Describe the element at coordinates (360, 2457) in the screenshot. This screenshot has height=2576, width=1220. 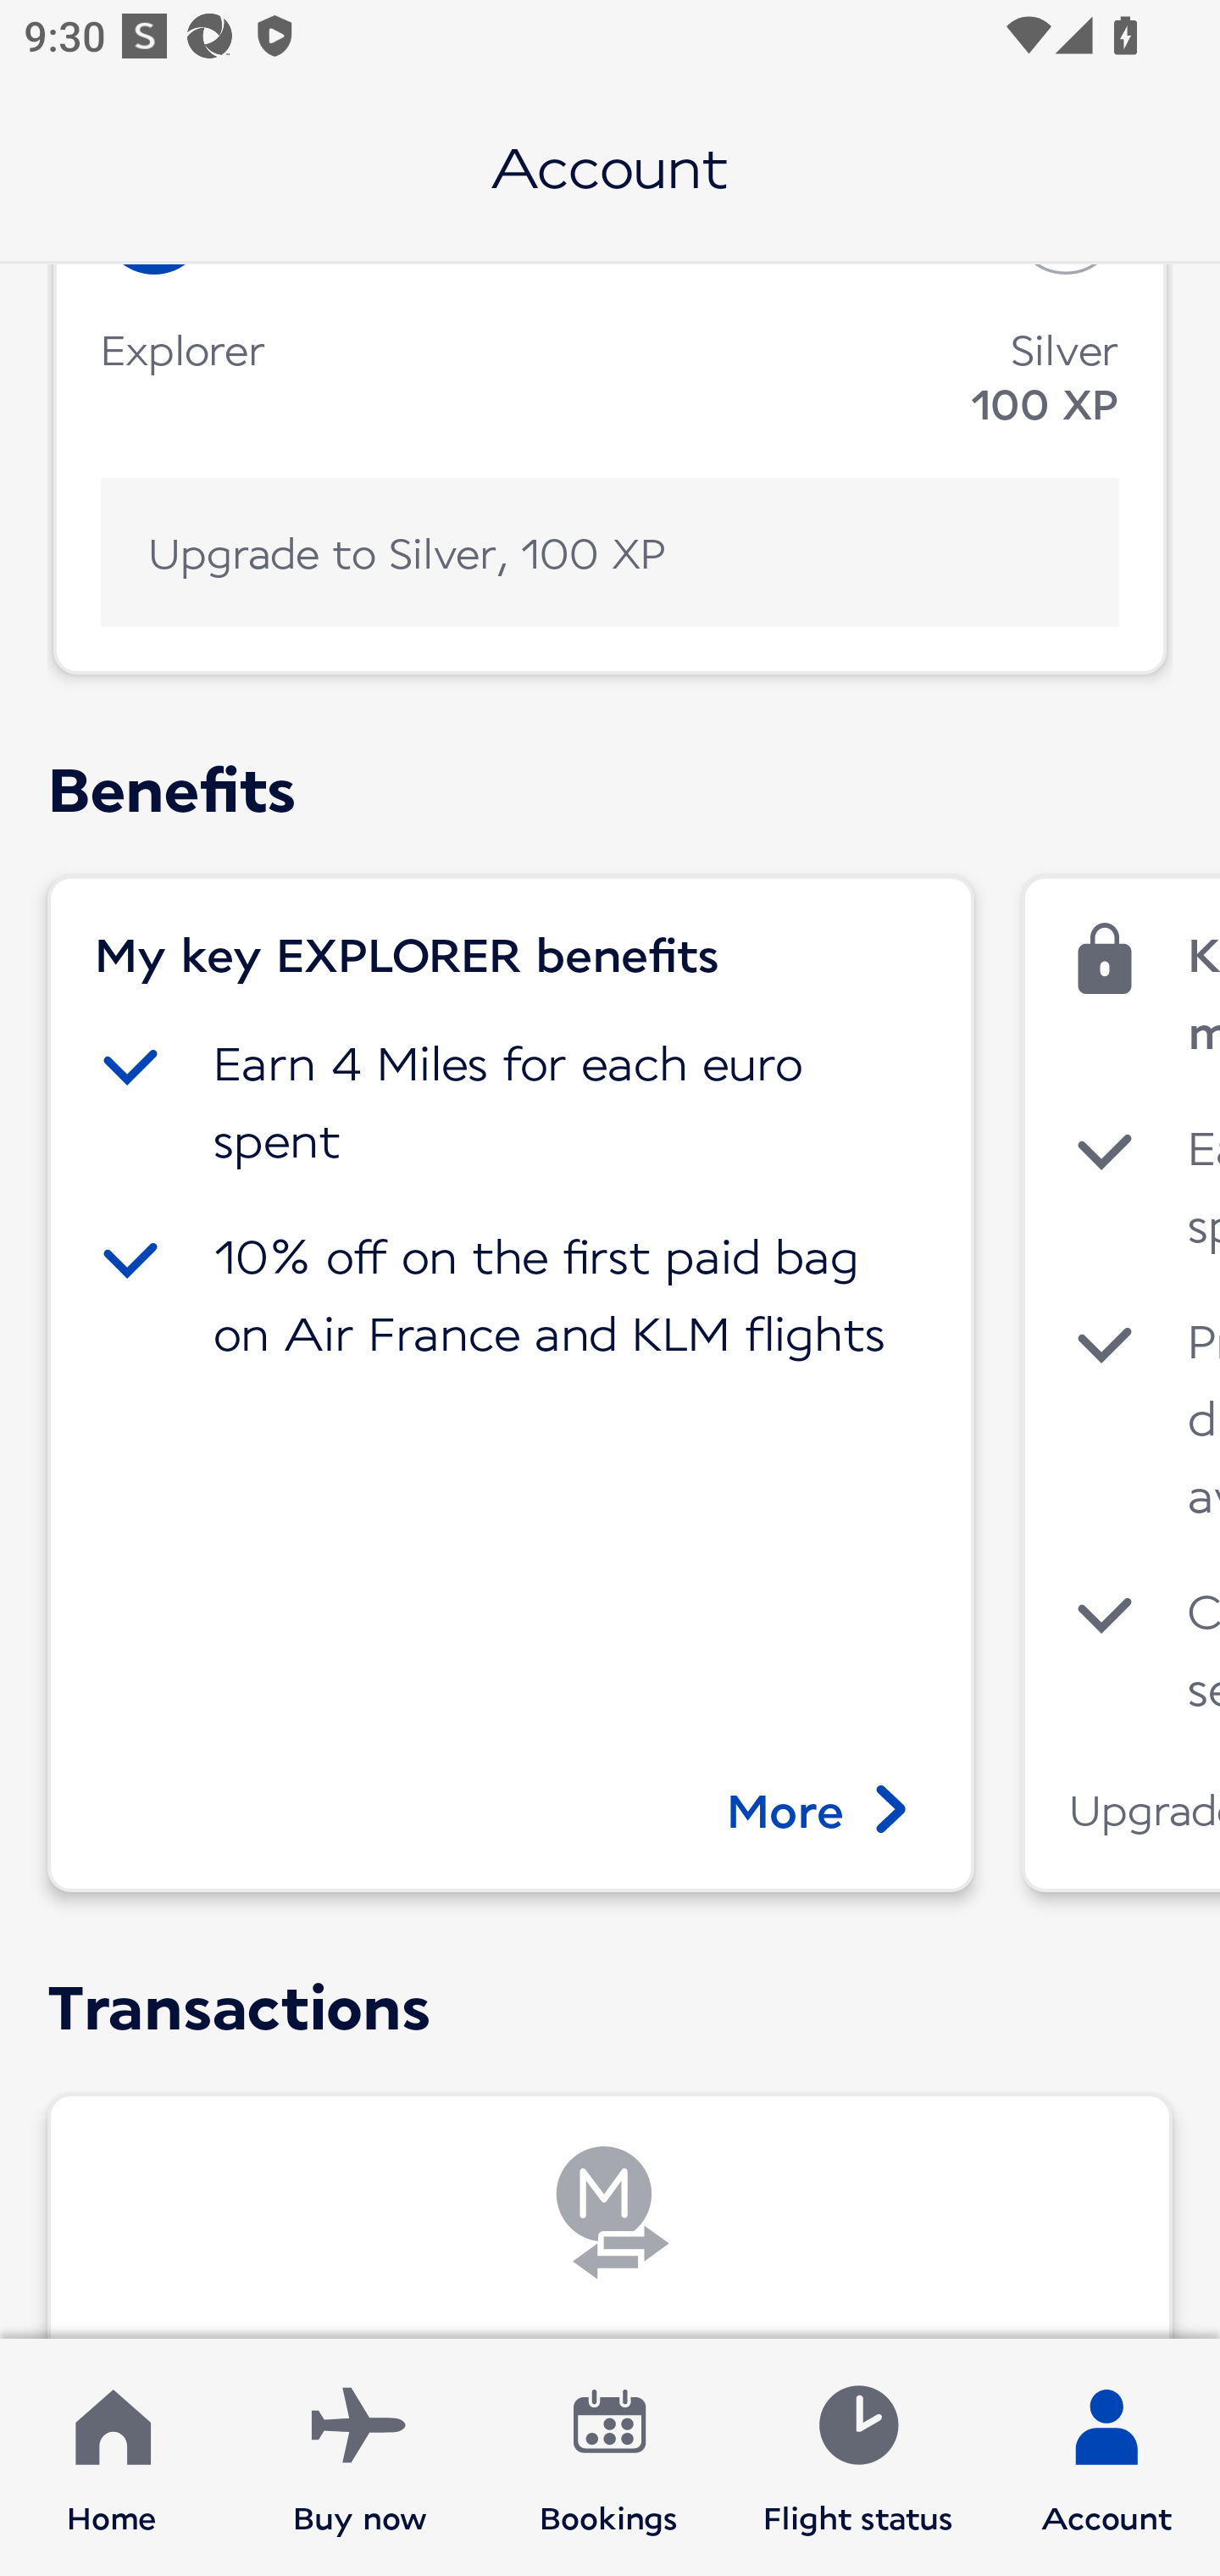
I see `Buy now` at that location.